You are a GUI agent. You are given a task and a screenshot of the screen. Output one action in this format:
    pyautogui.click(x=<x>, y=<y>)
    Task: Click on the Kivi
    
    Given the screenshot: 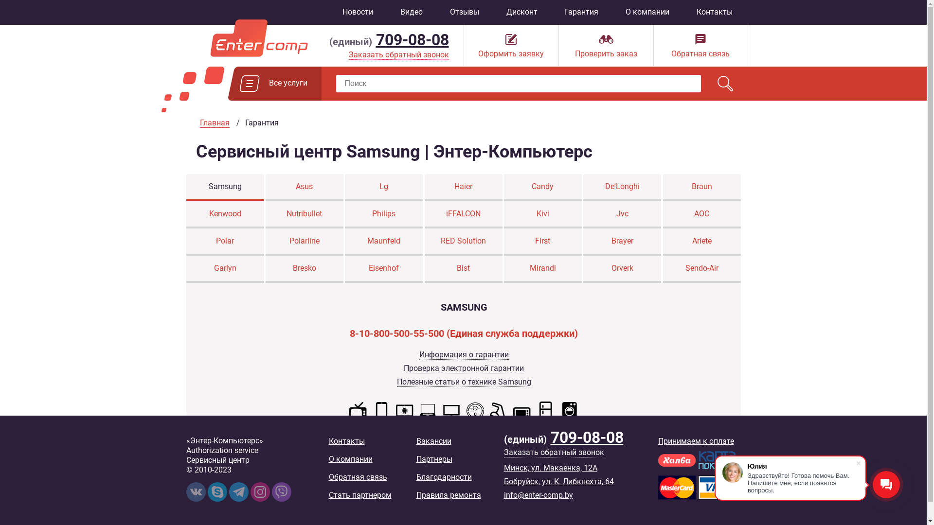 What is the action you would take?
    pyautogui.click(x=543, y=214)
    